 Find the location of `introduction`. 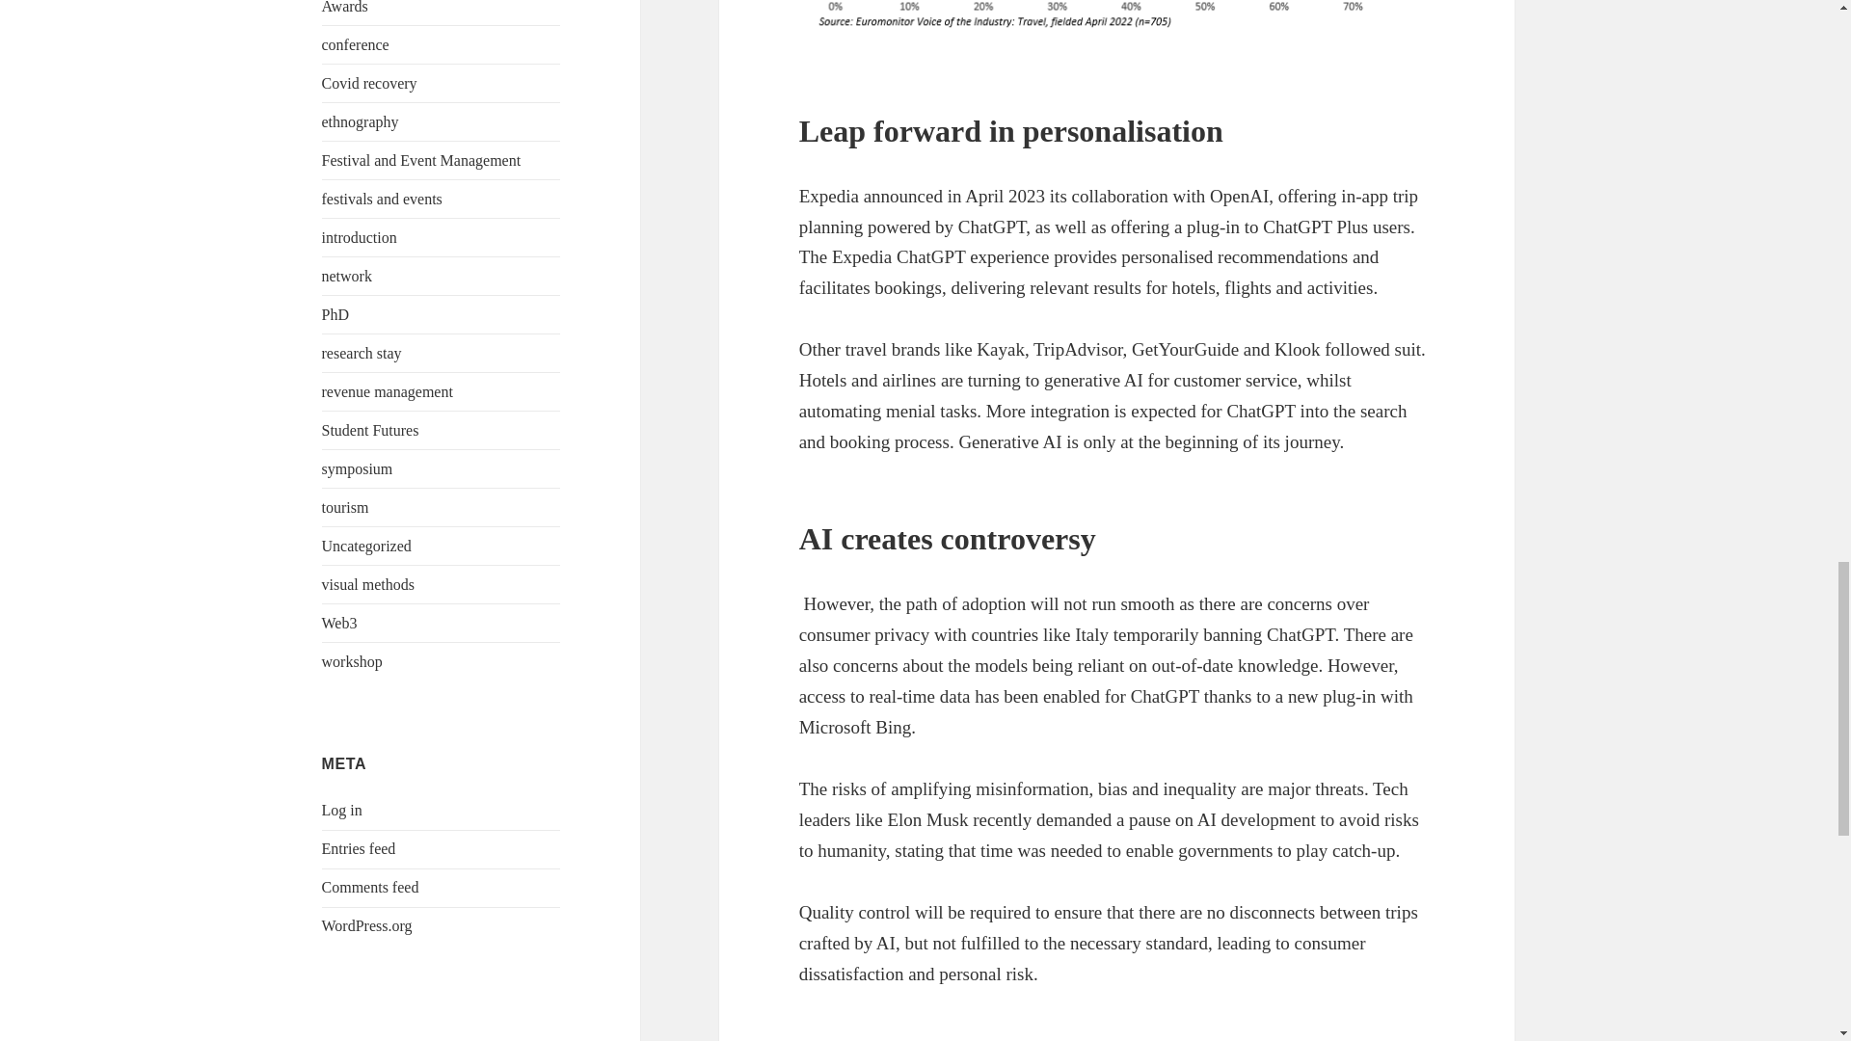

introduction is located at coordinates (360, 237).